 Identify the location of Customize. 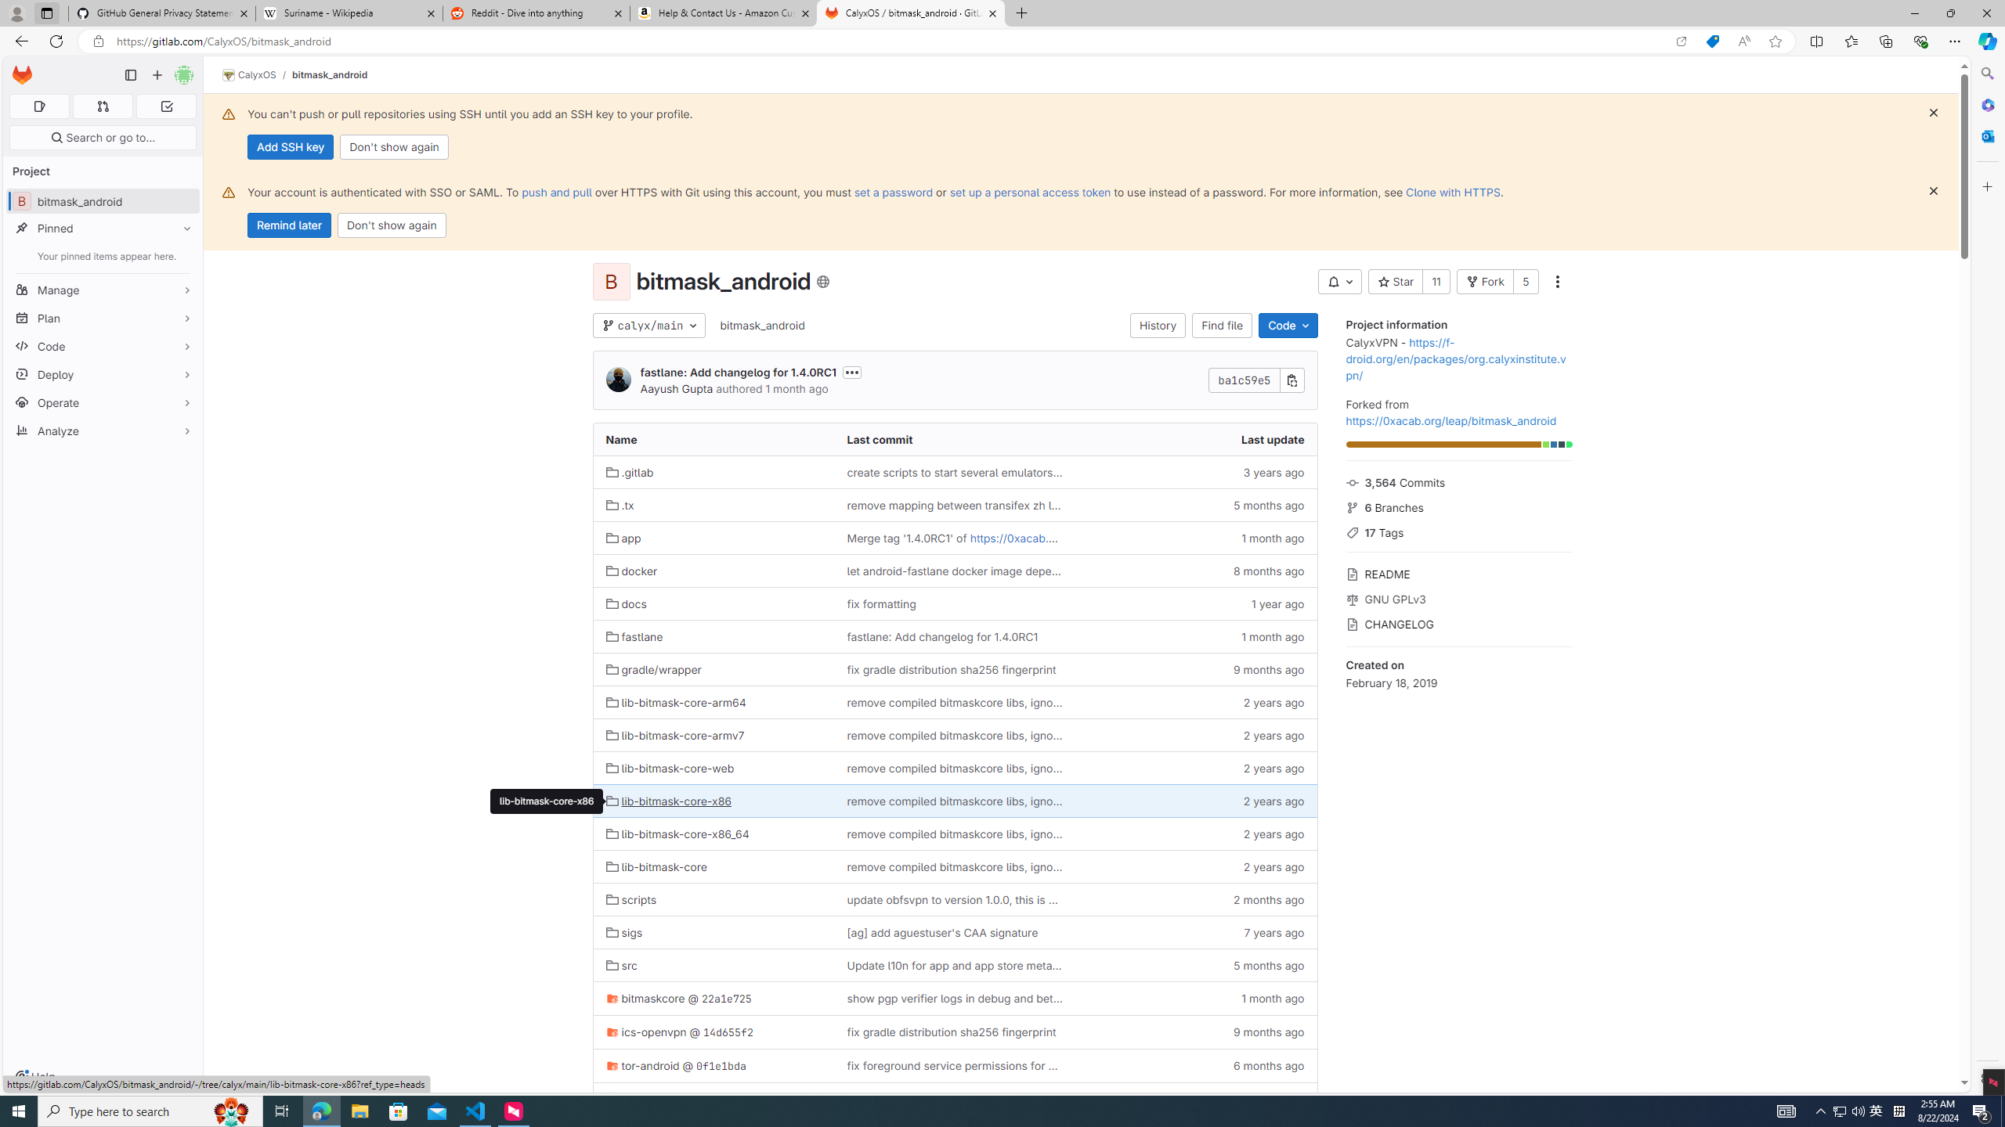
(1986, 186).